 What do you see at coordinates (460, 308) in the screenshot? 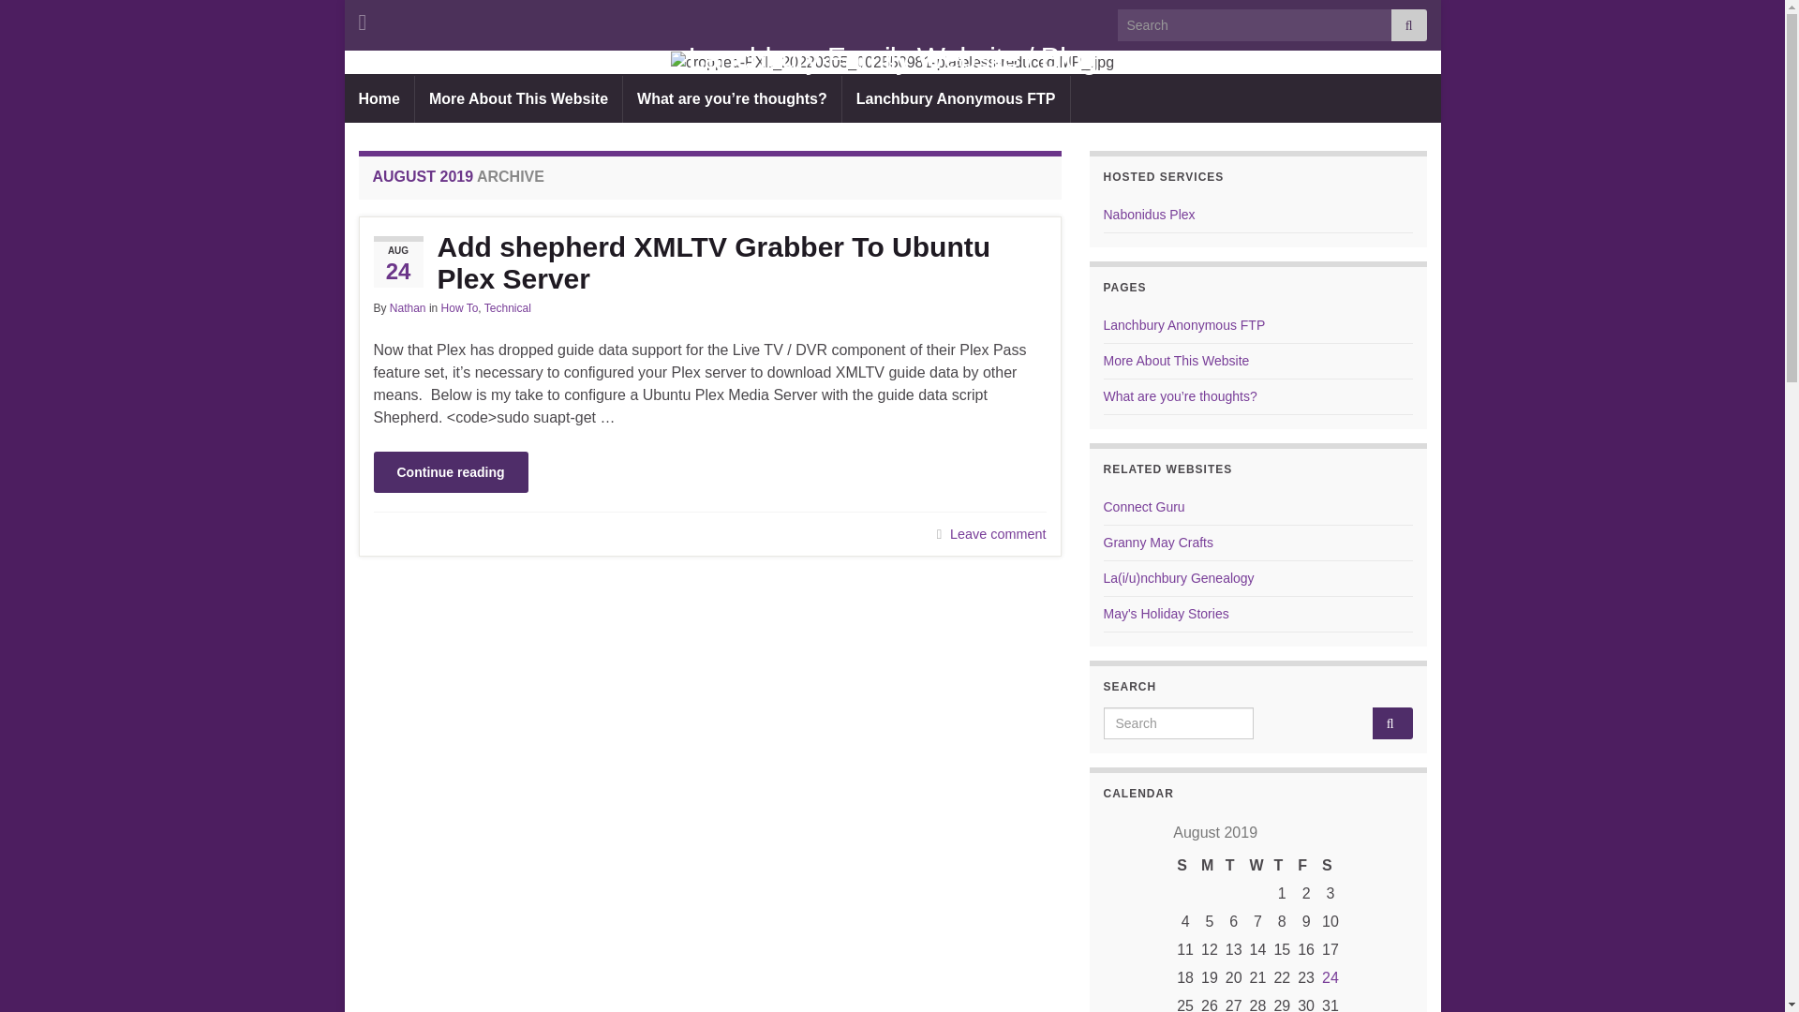
I see `How To` at bounding box center [460, 308].